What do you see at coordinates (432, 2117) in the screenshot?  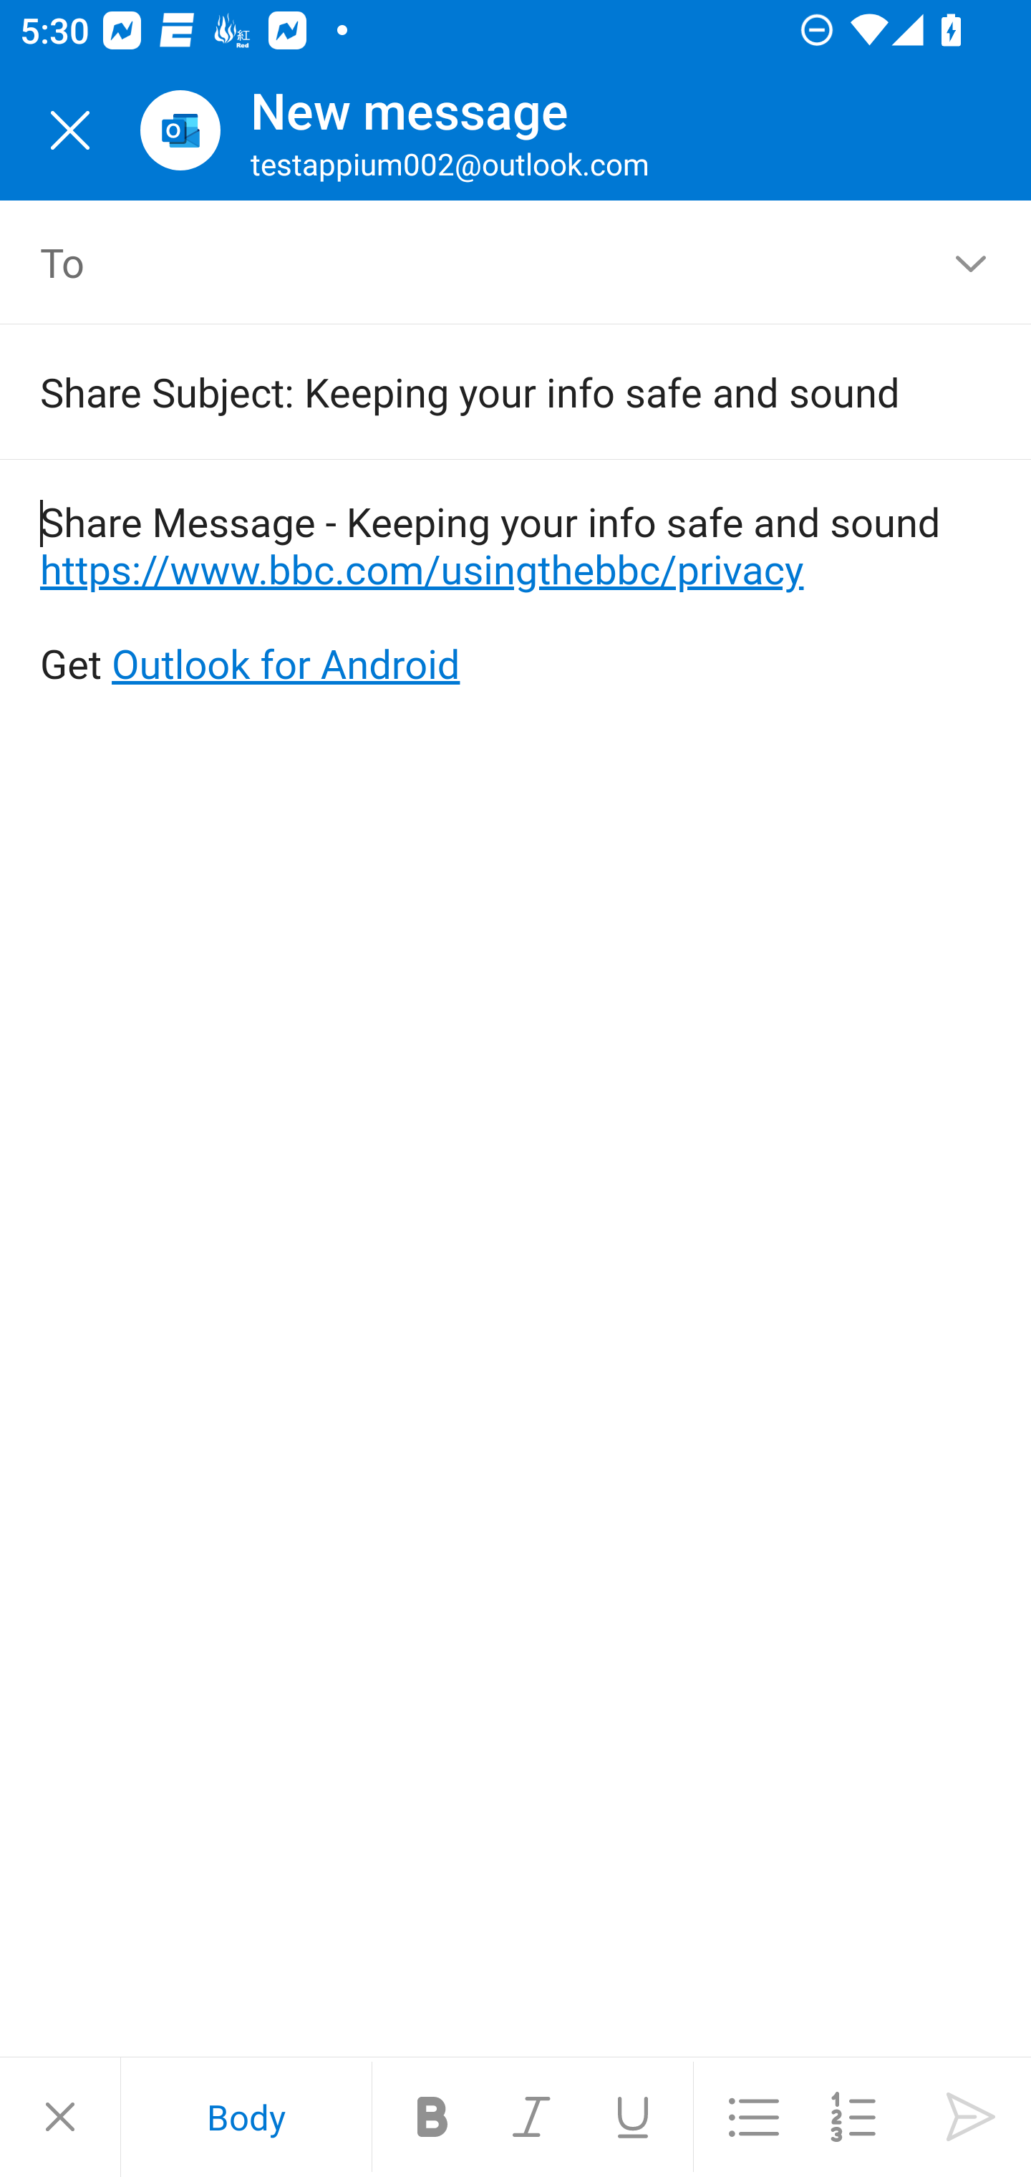 I see `Bold` at bounding box center [432, 2117].